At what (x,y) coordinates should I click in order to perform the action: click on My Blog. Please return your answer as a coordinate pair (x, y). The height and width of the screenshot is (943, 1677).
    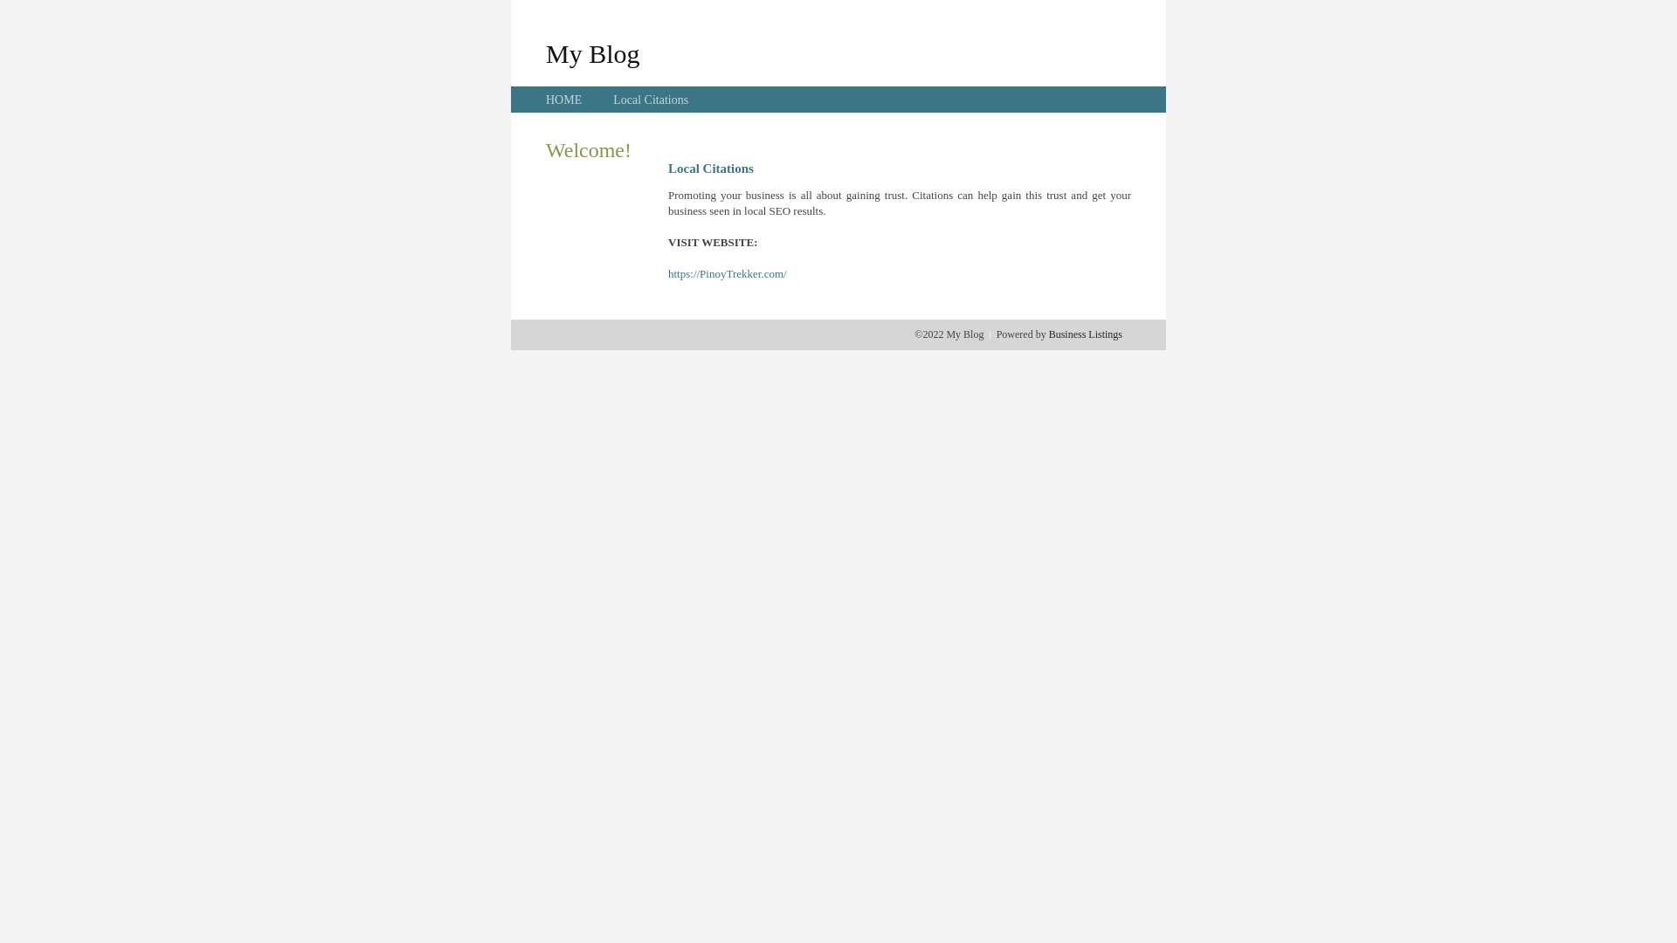
    Looking at the image, I should click on (593, 53).